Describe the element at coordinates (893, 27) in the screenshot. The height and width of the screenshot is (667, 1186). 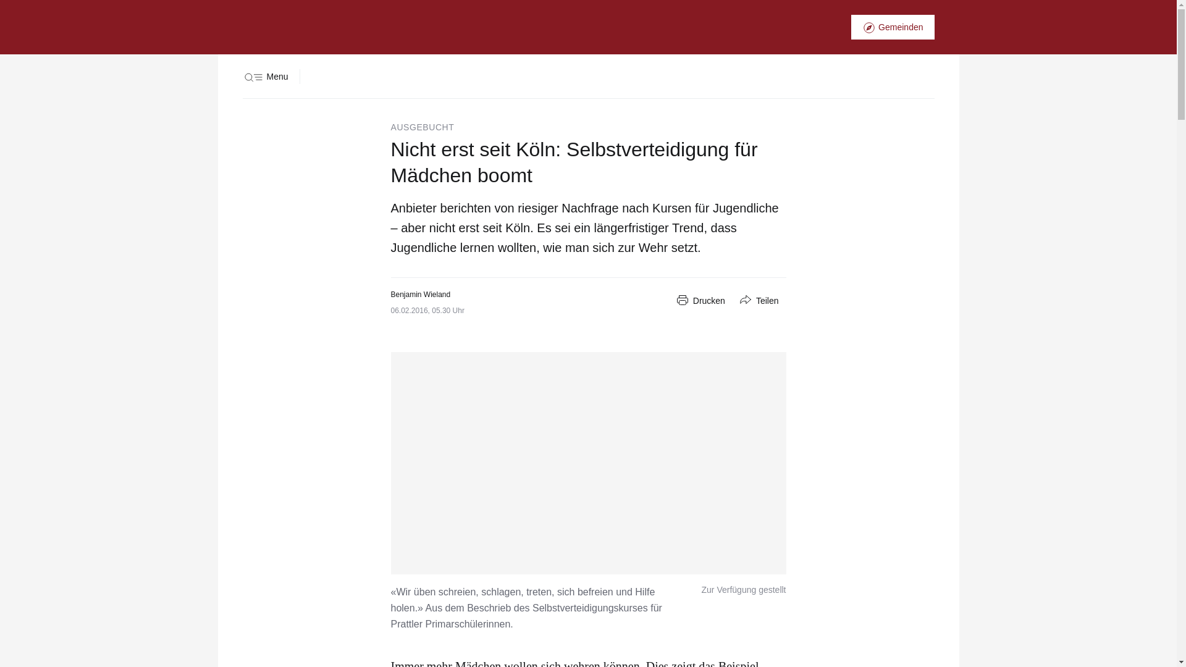
I see `Gemeinden` at that location.